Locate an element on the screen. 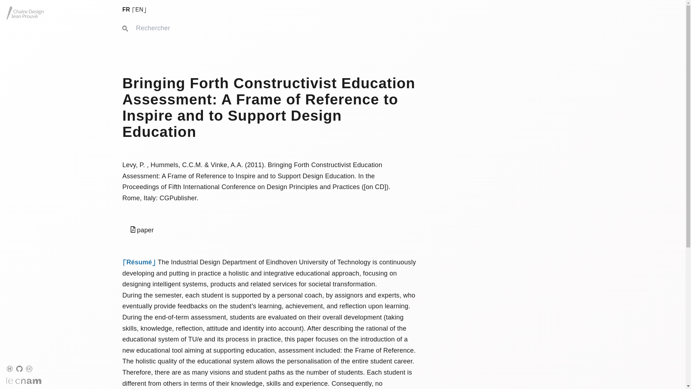  English is located at coordinates (139, 9).